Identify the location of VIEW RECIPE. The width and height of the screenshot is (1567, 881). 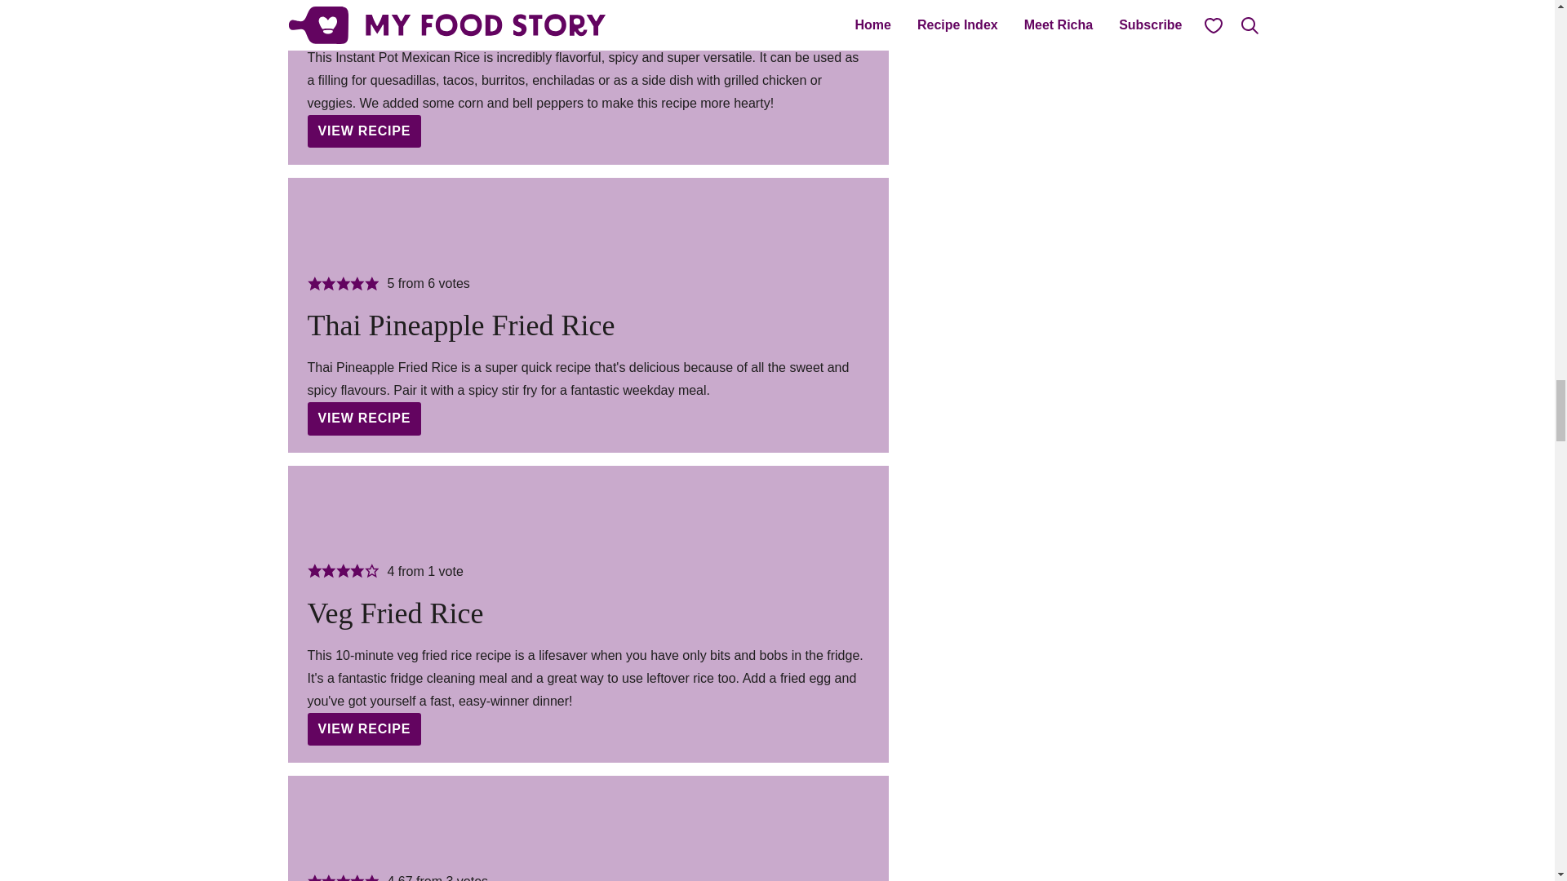
(364, 728).